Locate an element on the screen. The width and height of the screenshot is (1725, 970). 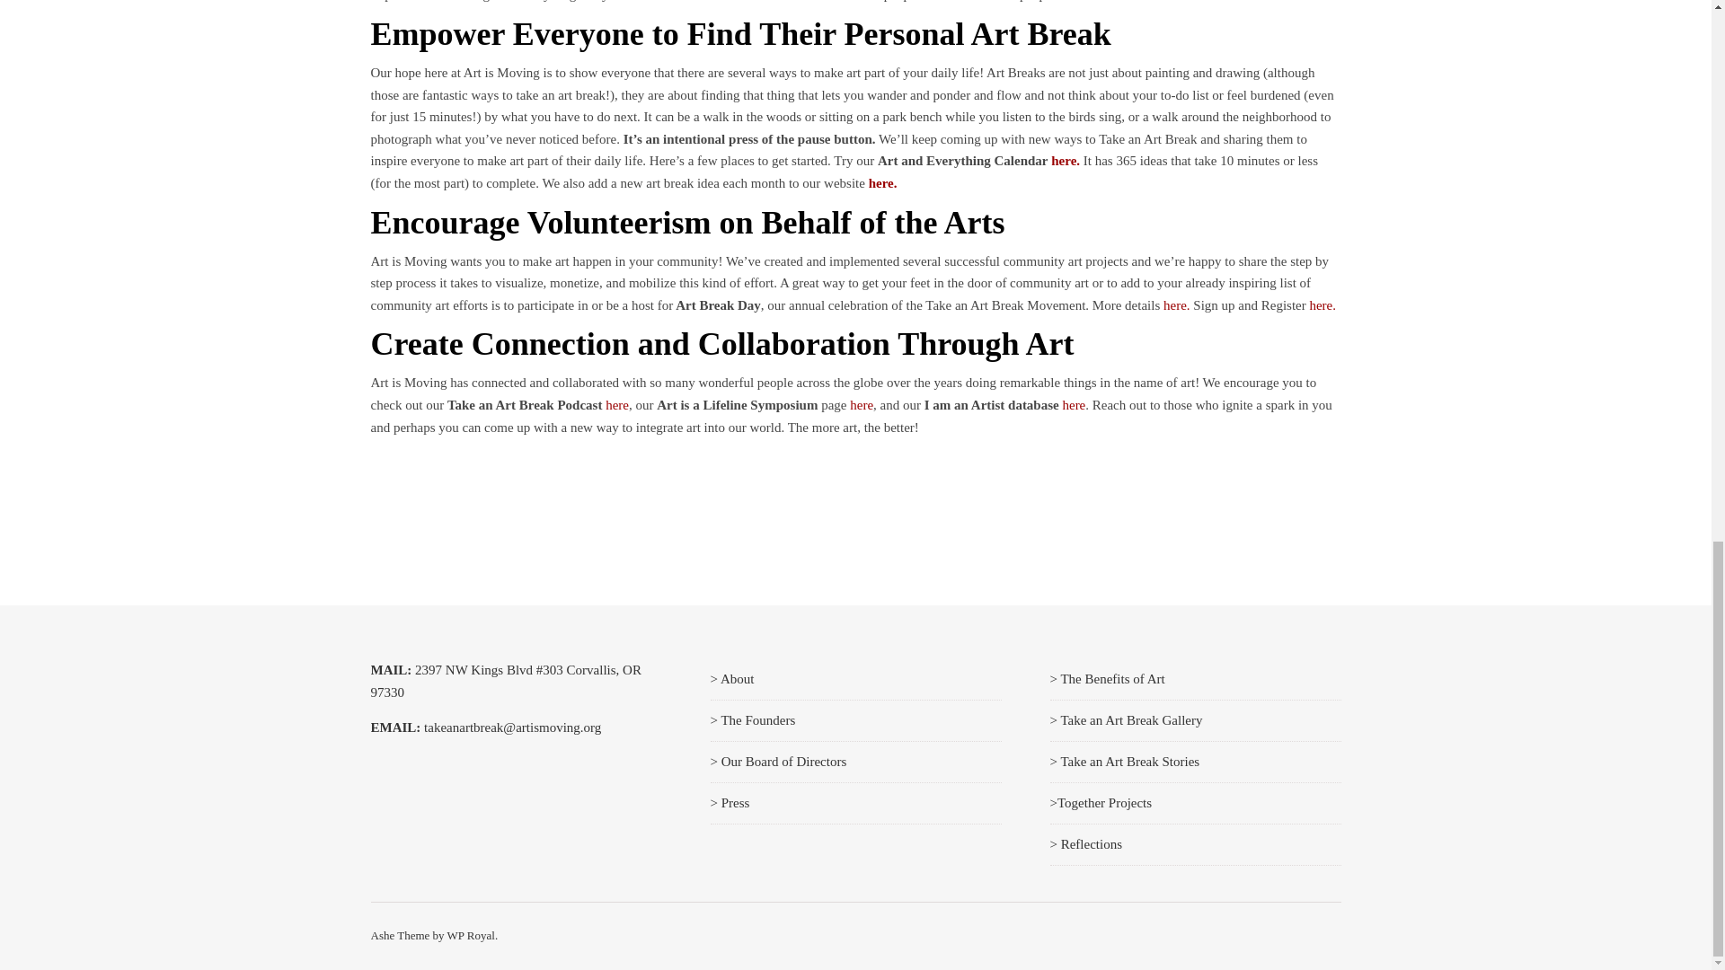
here is located at coordinates (1073, 404).